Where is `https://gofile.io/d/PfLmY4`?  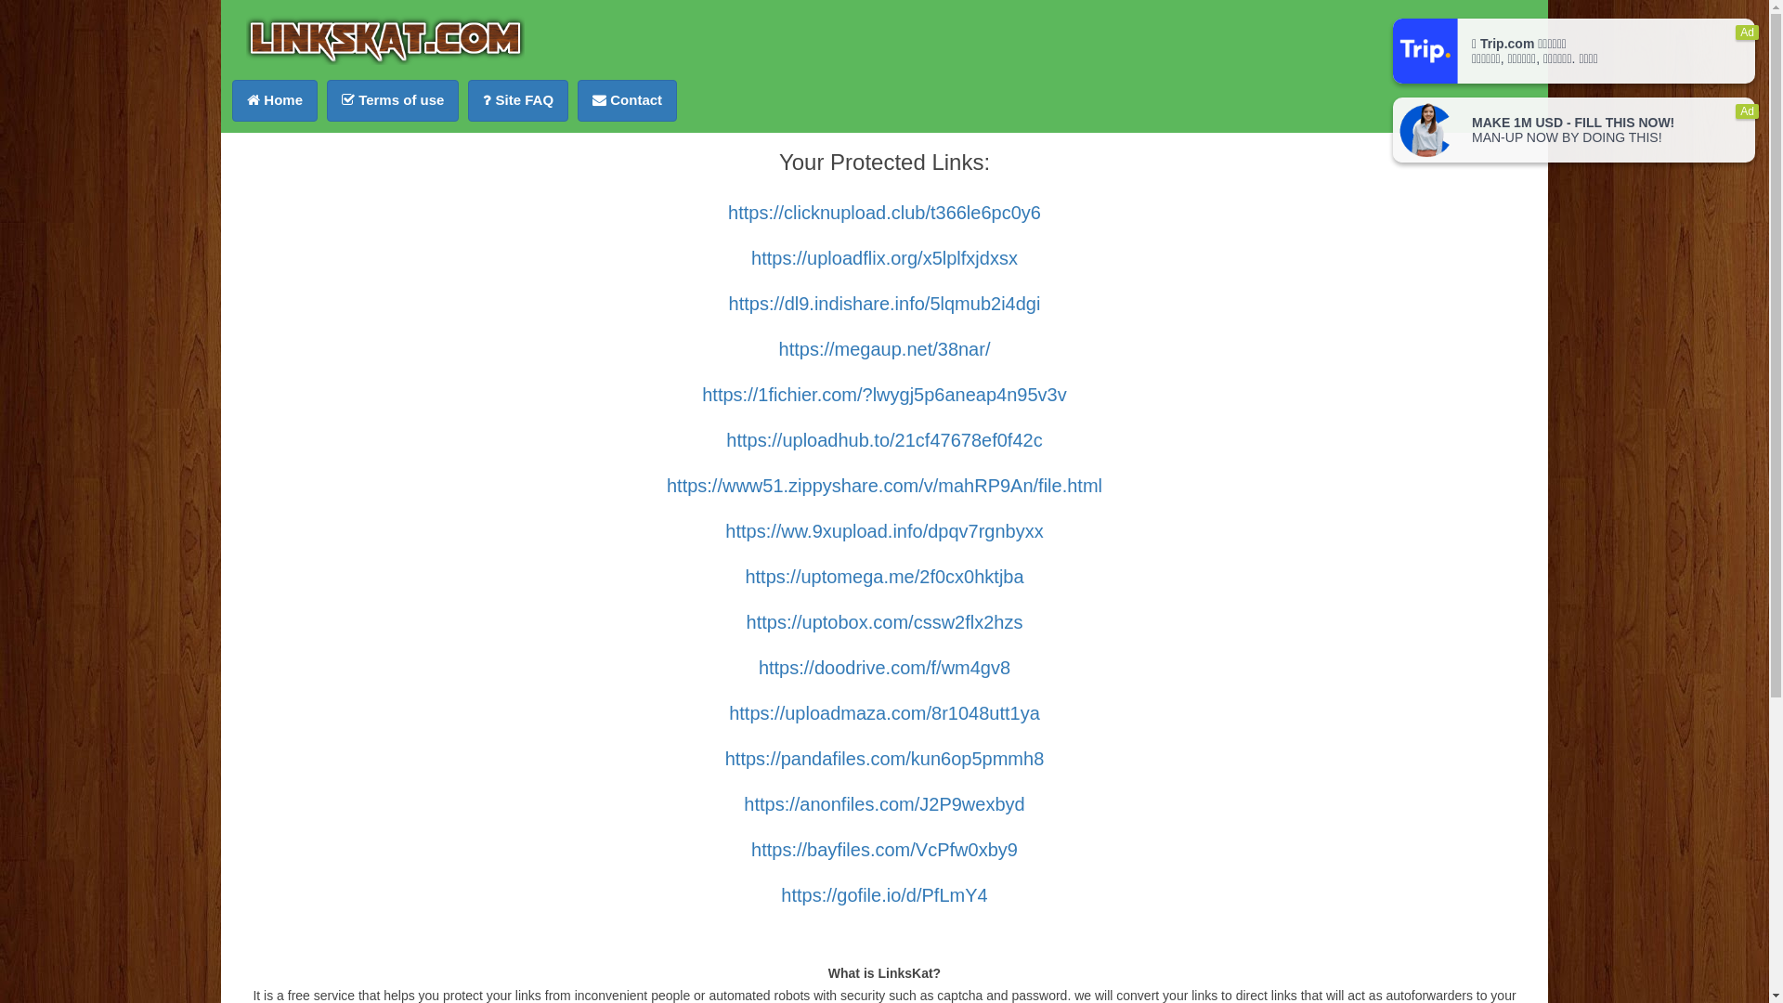 https://gofile.io/d/PfLmY4 is located at coordinates (884, 895).